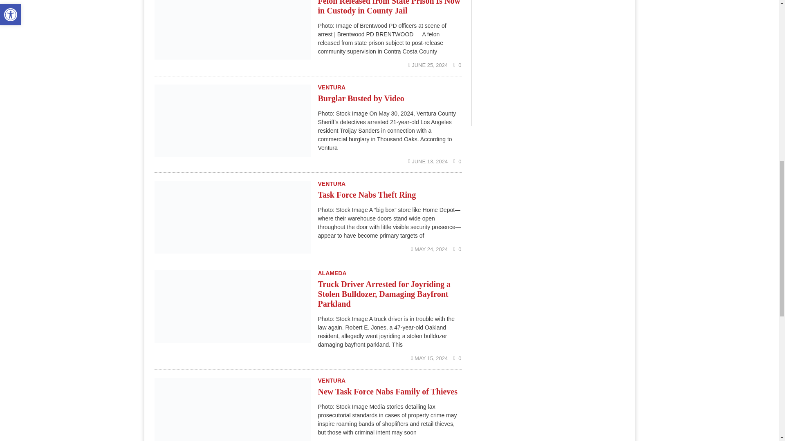 Image resolution: width=785 pixels, height=441 pixels. Describe the element at coordinates (428, 65) in the screenshot. I see `JUNE 25, 2024` at that location.